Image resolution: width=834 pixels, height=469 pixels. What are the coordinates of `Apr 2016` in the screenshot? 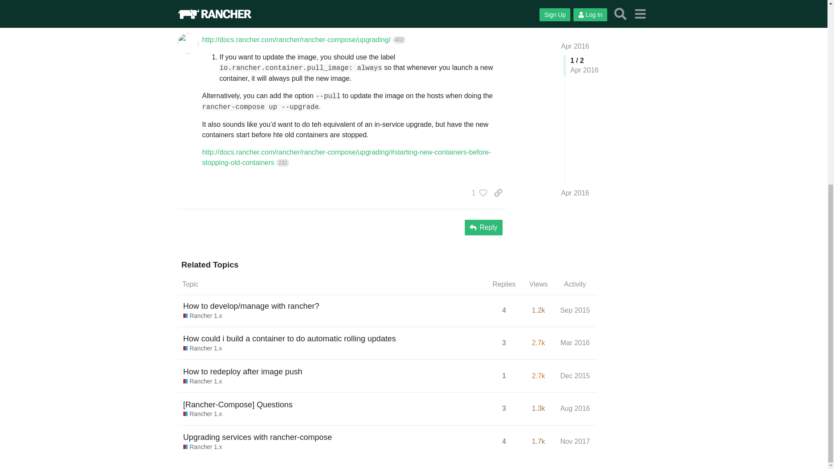 It's located at (487, 3).